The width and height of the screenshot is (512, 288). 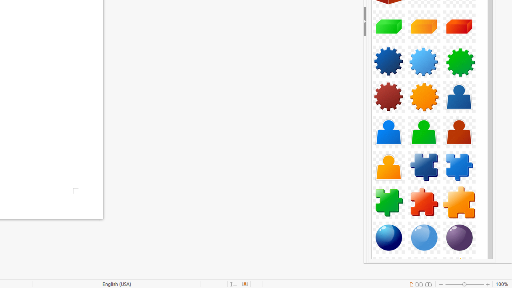 What do you see at coordinates (389, 97) in the screenshot?
I see `Component-Gear04-DarkRed` at bounding box center [389, 97].